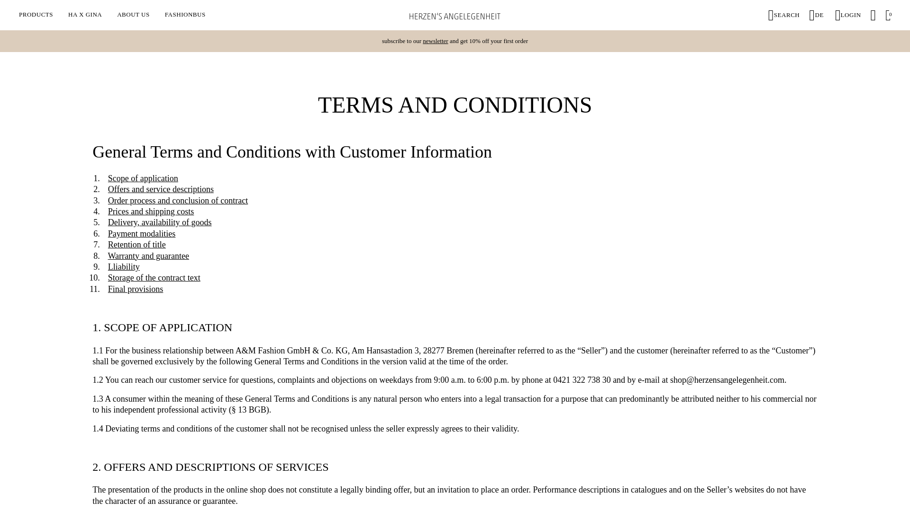 The image size is (910, 511). Describe the element at coordinates (85, 14) in the screenshot. I see `HA X GINA` at that location.